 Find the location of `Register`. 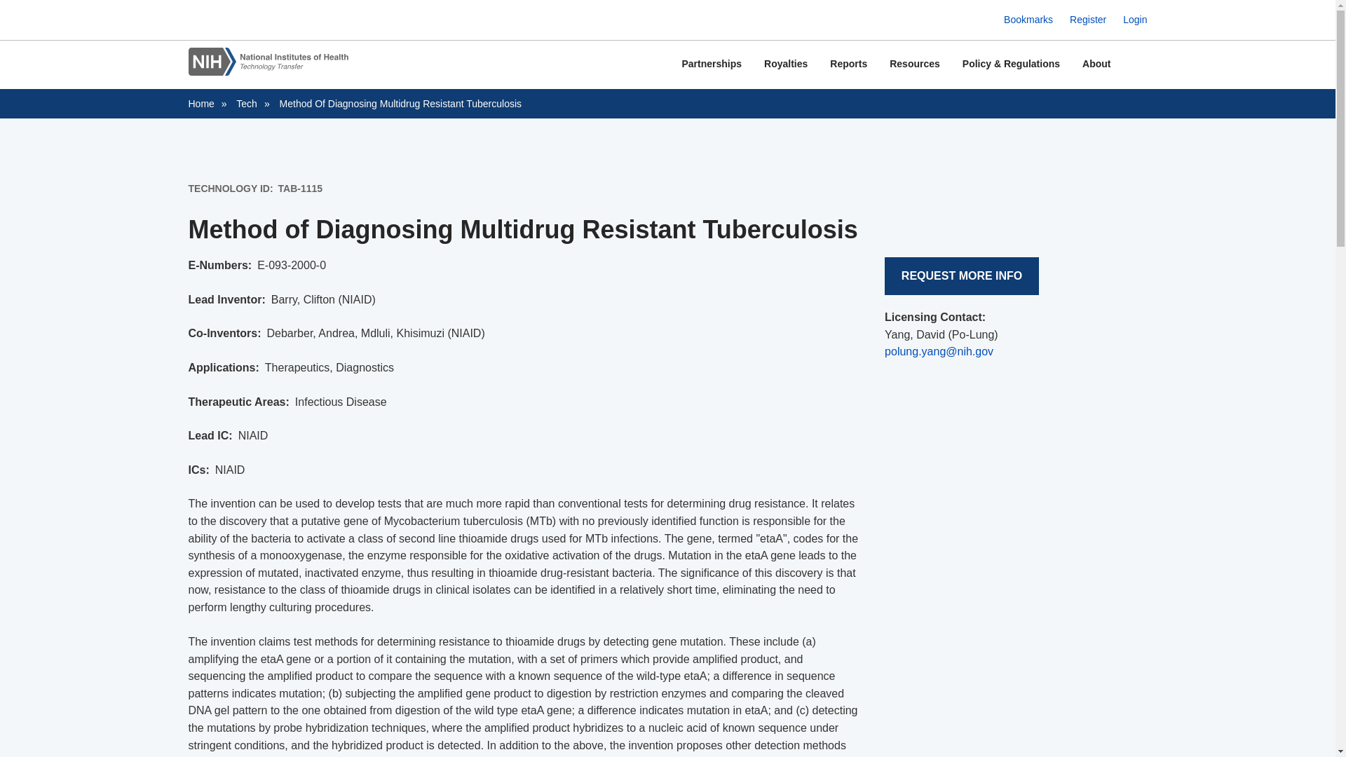

Register is located at coordinates (1088, 20).